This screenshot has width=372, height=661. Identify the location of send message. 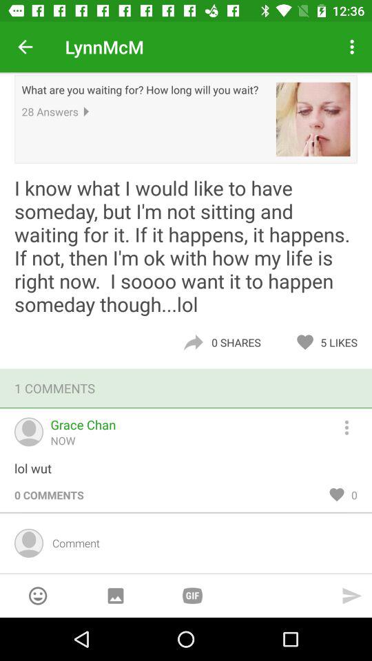
(352, 596).